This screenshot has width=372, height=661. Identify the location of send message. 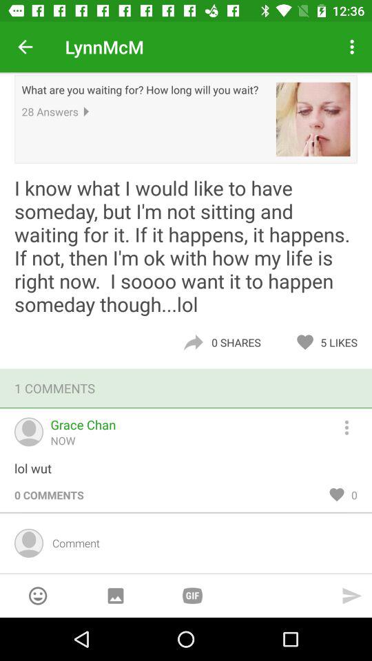
(352, 596).